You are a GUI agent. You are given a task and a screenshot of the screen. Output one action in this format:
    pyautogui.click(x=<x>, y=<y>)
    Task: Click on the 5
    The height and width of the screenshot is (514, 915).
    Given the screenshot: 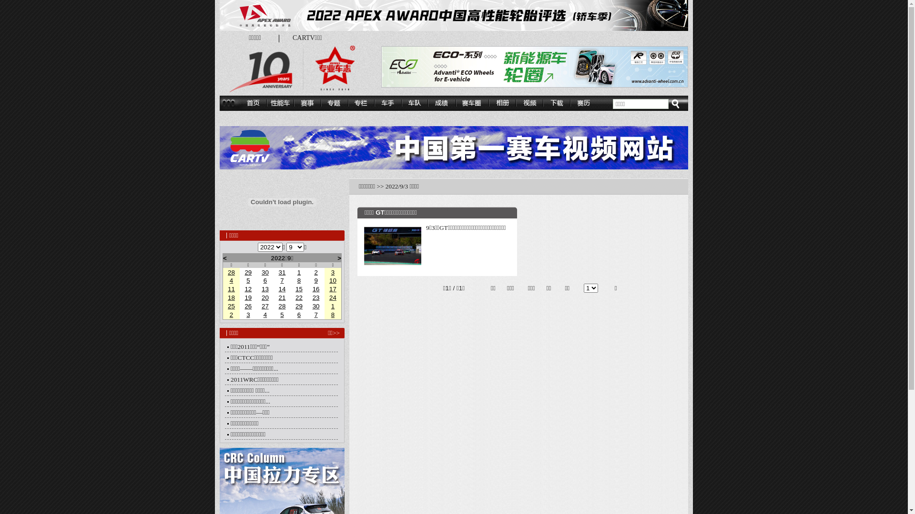 What is the action you would take?
    pyautogui.click(x=282, y=315)
    